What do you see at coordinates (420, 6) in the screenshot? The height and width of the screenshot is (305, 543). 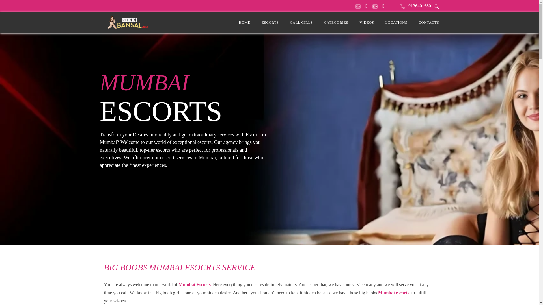 I see `9136401680` at bounding box center [420, 6].